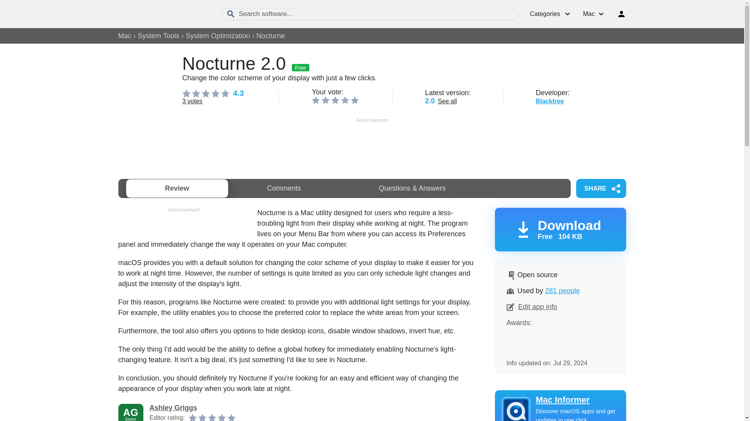 The height and width of the screenshot is (421, 750). Describe the element at coordinates (316, 100) in the screenshot. I see `1` at that location.